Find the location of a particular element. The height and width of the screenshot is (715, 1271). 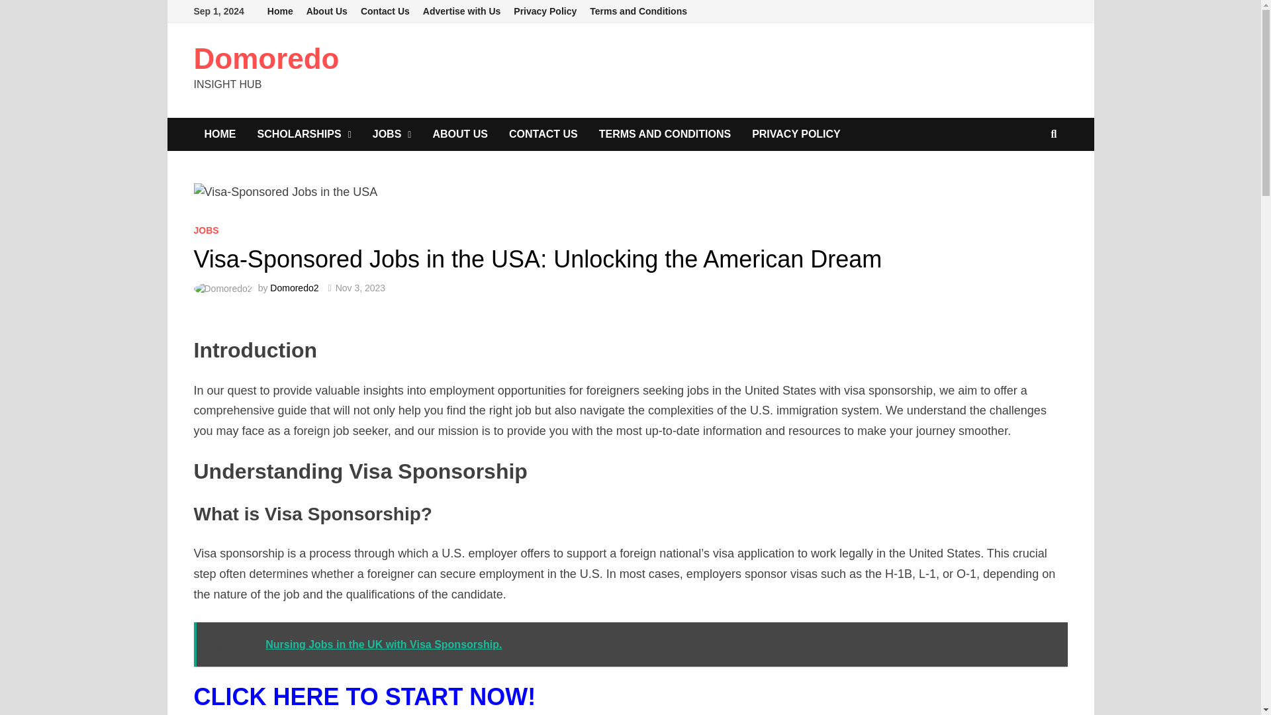

CLICK HERE TO START NOW! is located at coordinates (364, 696).